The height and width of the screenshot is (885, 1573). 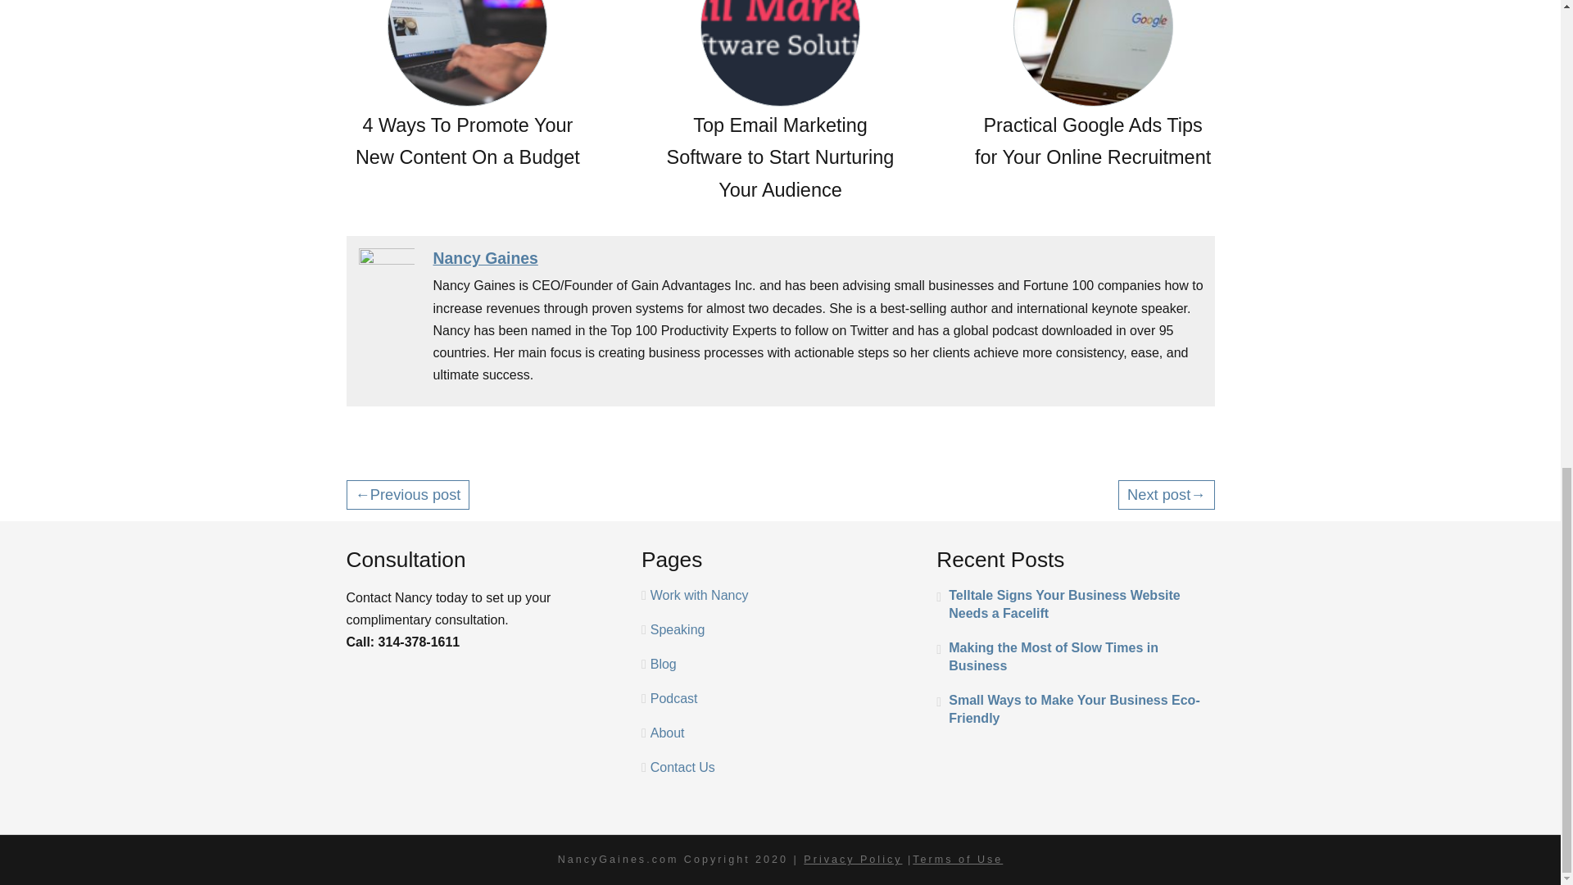 I want to click on Privacy Policy, so click(x=852, y=860).